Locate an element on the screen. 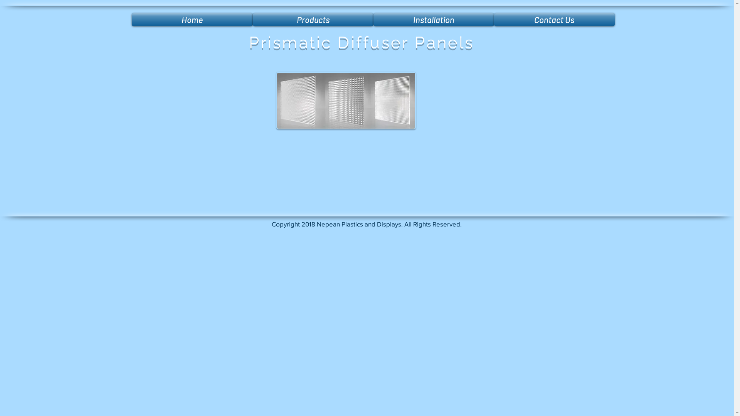 The width and height of the screenshot is (740, 416). Installation is located at coordinates (433, 20).